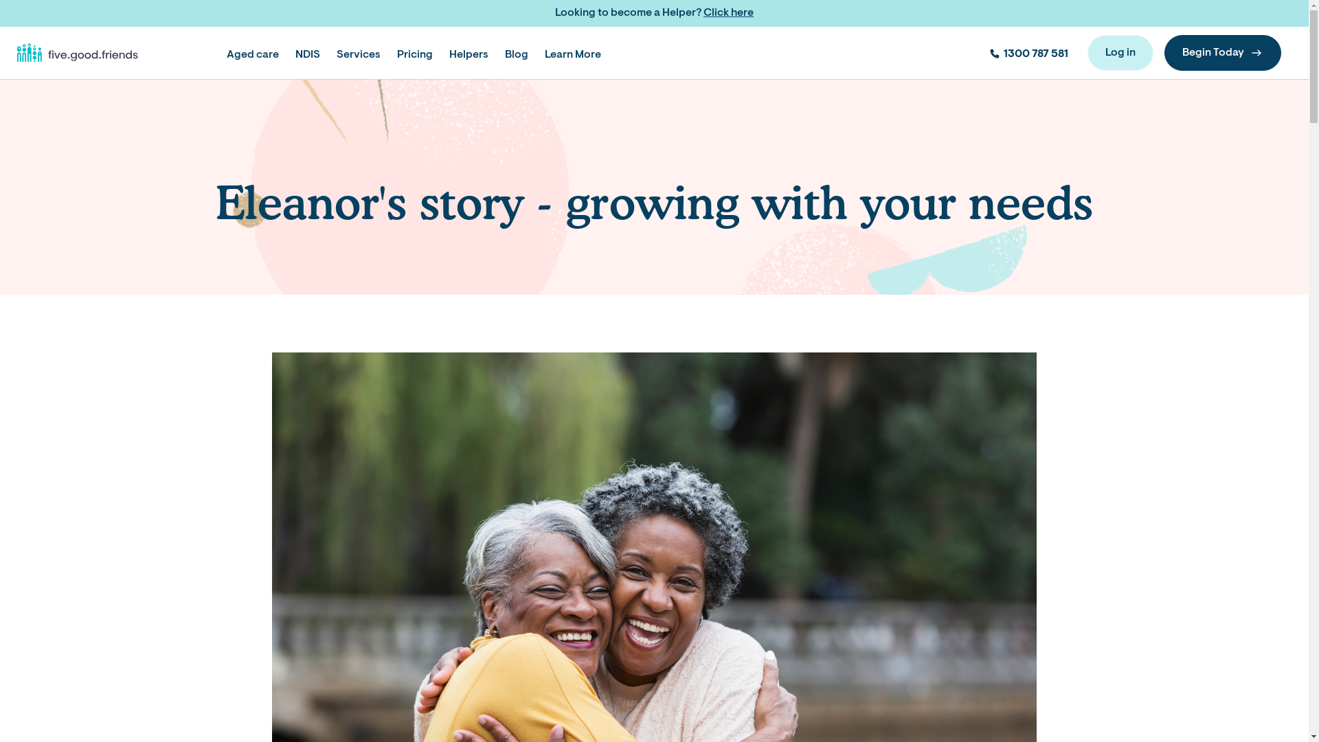 Image resolution: width=1319 pixels, height=742 pixels. Describe the element at coordinates (308, 55) in the screenshot. I see `NDIS` at that location.